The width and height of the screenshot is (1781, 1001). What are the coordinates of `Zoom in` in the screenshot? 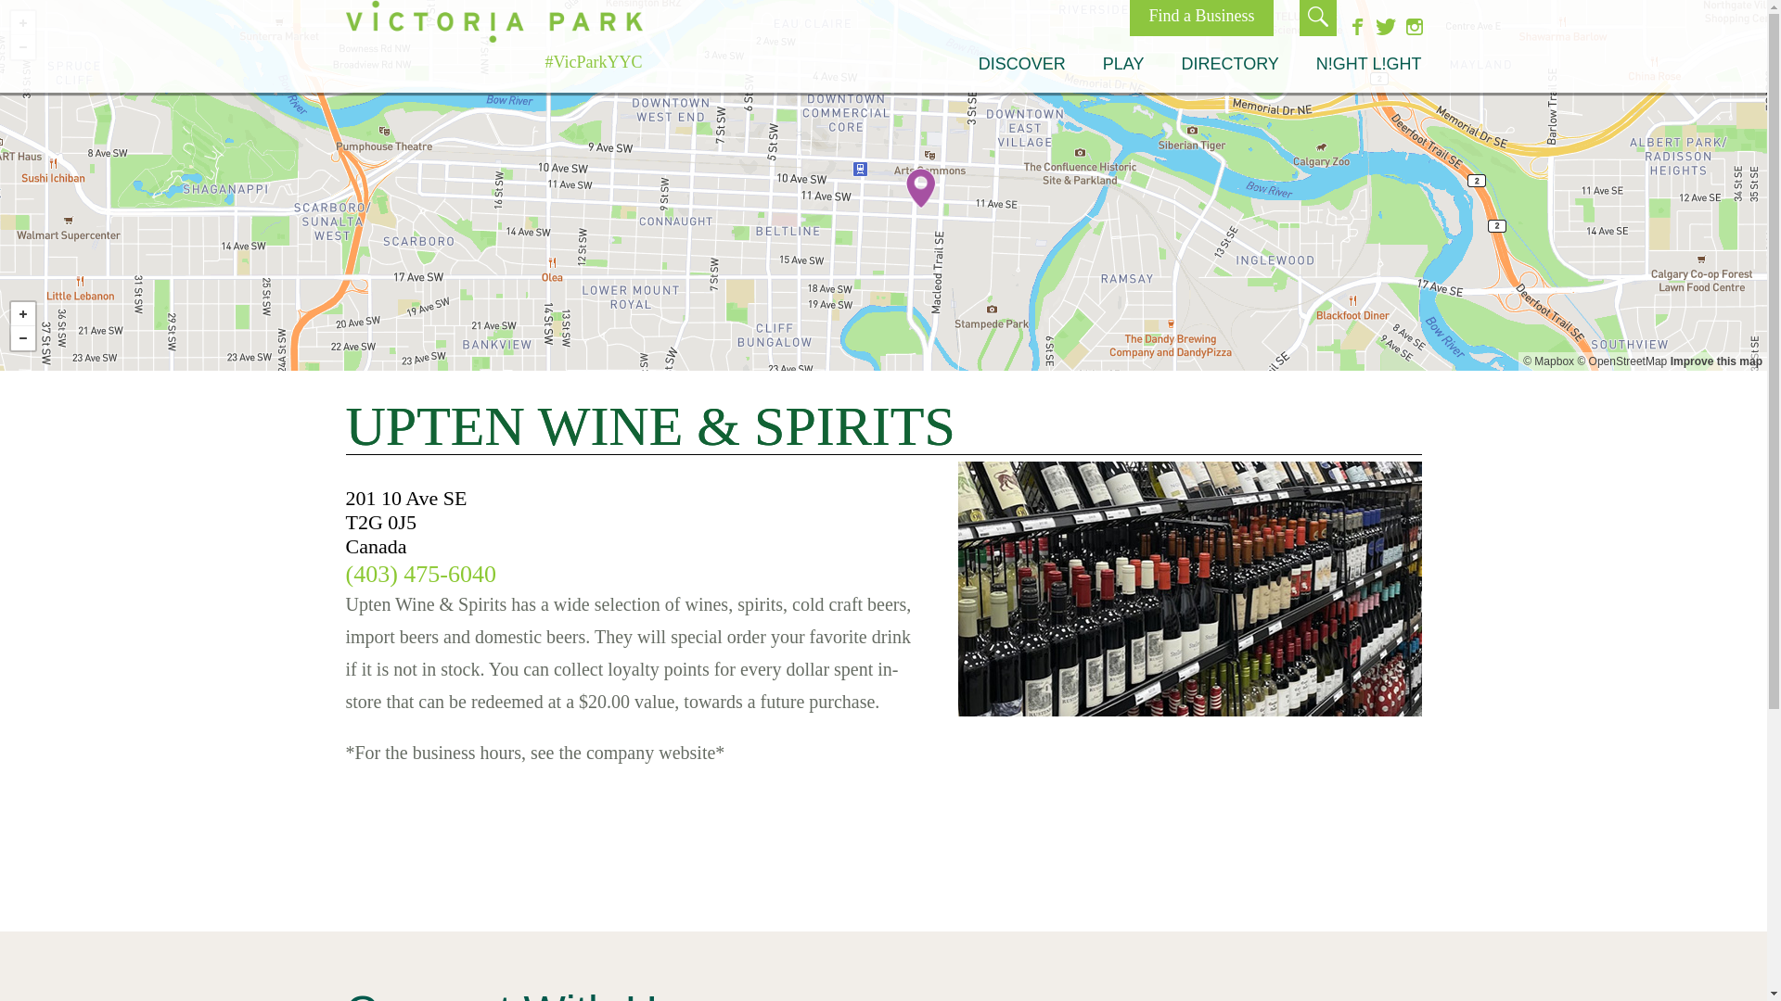 It's located at (22, 22).